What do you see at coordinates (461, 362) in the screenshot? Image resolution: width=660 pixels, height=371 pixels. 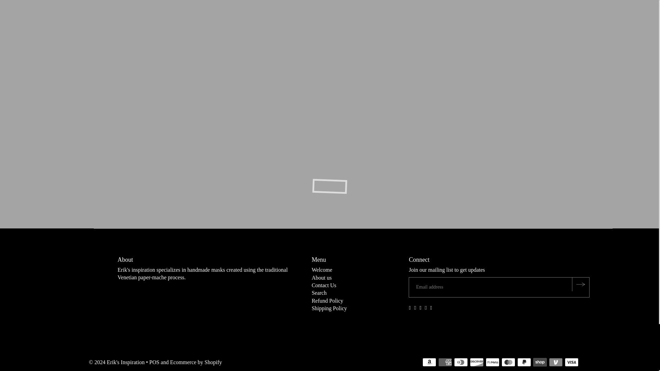 I see `Diners Club` at bounding box center [461, 362].